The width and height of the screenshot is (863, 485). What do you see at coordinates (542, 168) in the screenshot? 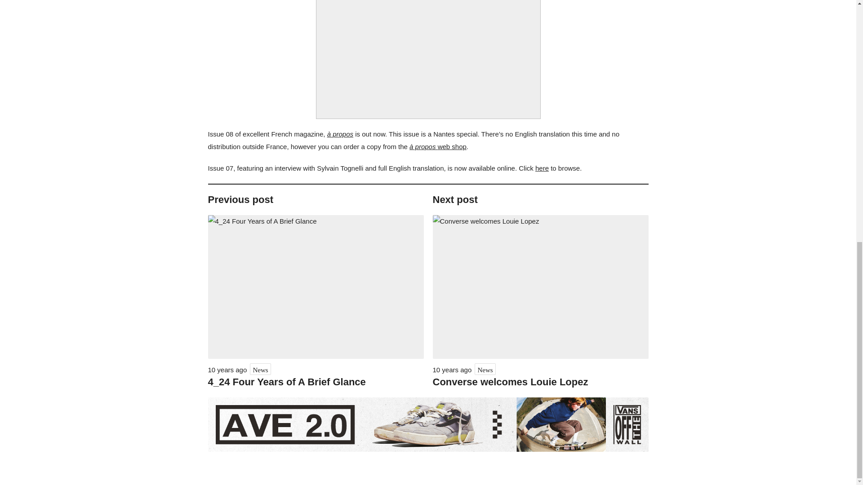
I see `here` at bounding box center [542, 168].